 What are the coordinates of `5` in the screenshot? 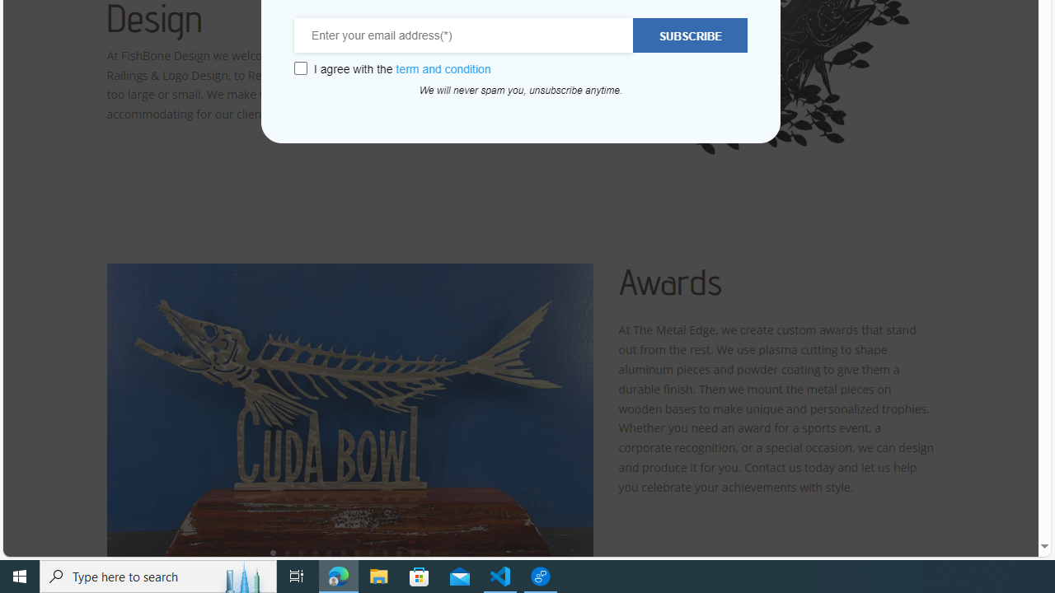 It's located at (329, 552).